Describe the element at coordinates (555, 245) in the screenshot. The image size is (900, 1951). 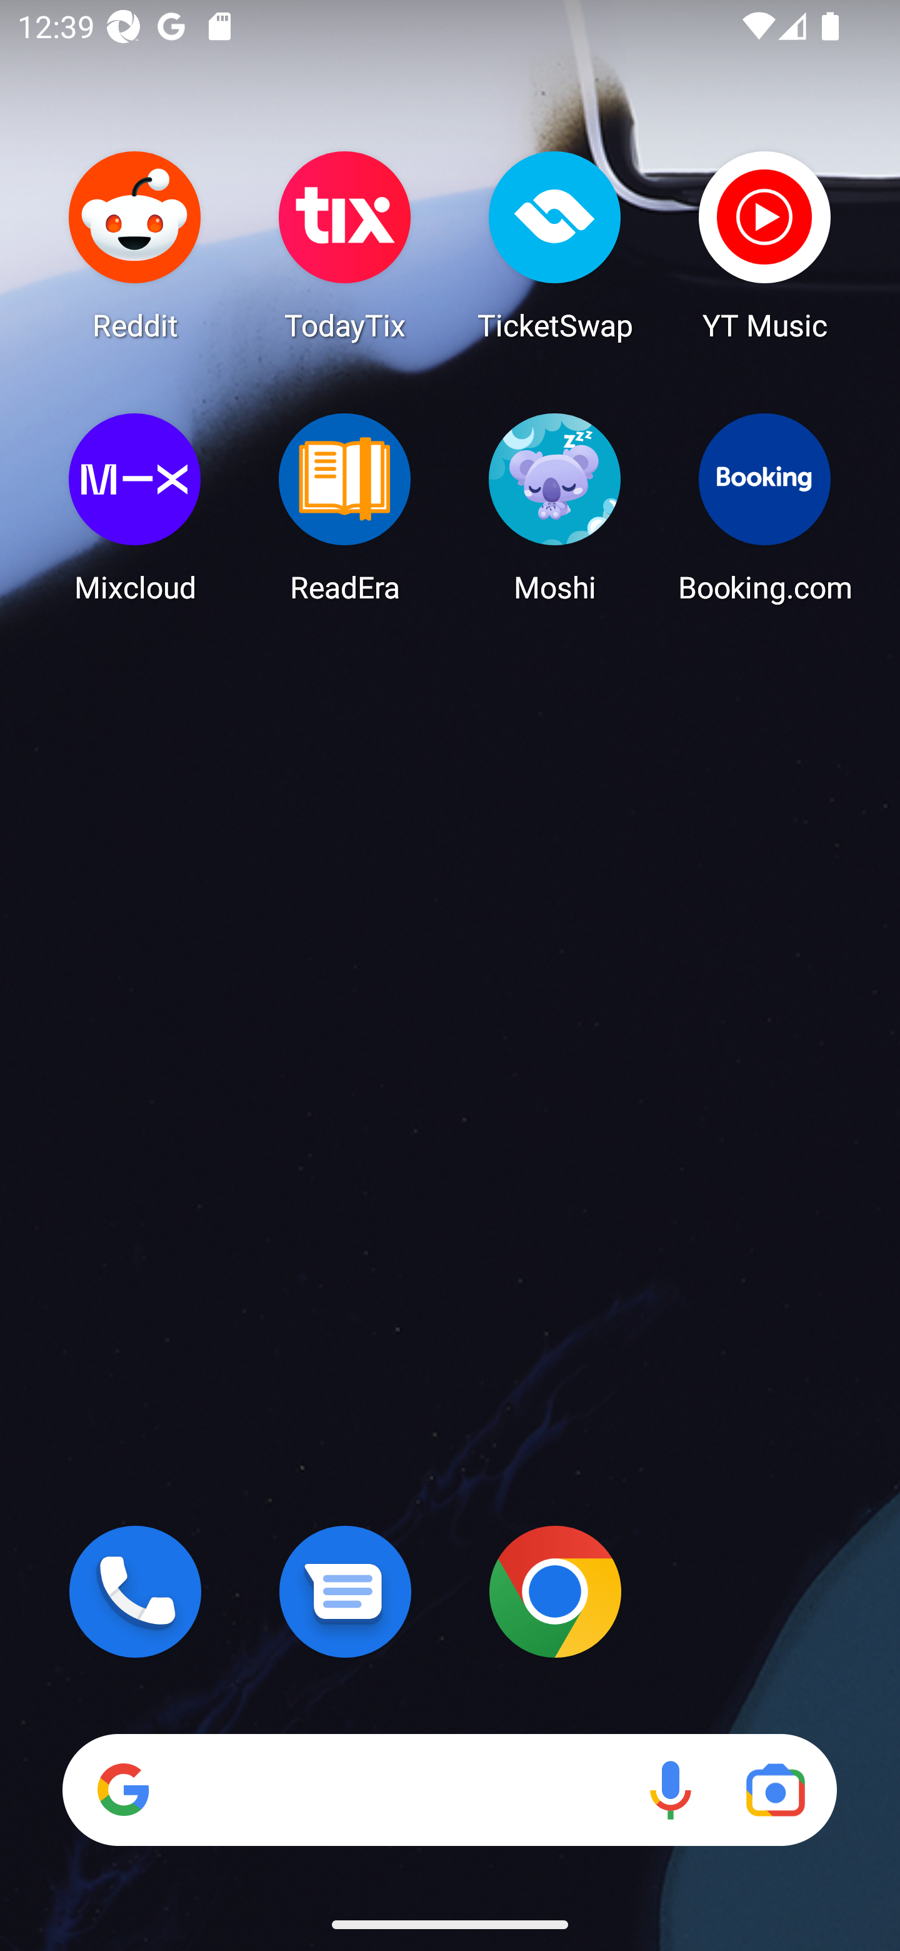
I see `TicketSwap` at that location.